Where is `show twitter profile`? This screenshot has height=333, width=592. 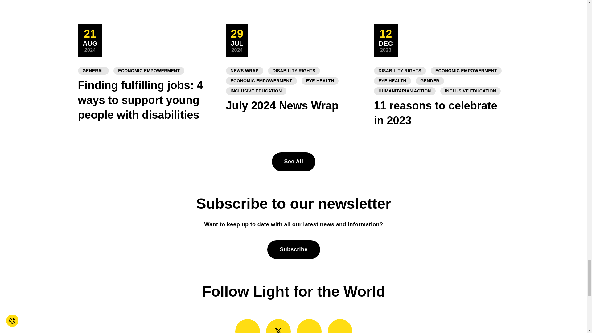 show twitter profile is located at coordinates (278, 326).